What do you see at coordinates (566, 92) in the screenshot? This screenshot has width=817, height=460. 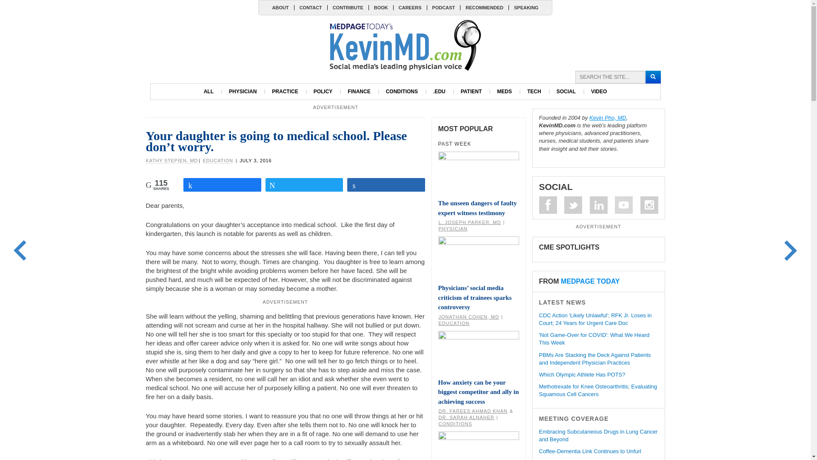 I see `SOCIAL` at bounding box center [566, 92].